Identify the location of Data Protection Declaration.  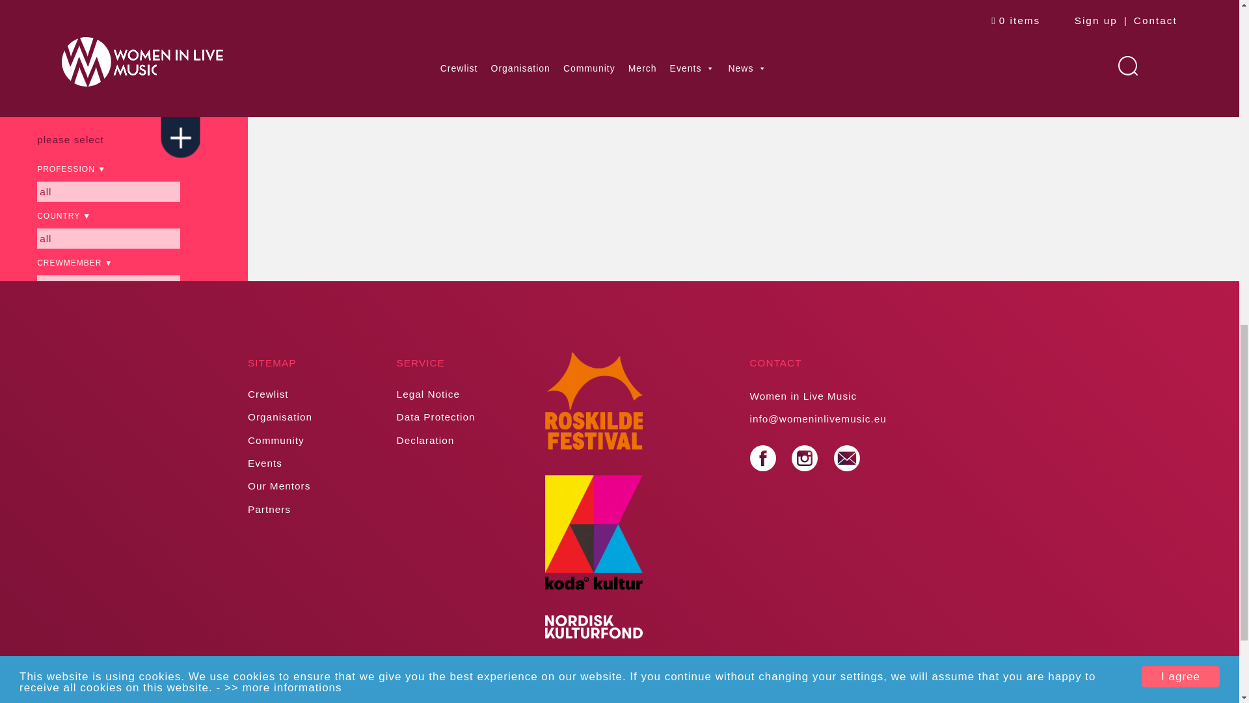
(436, 428).